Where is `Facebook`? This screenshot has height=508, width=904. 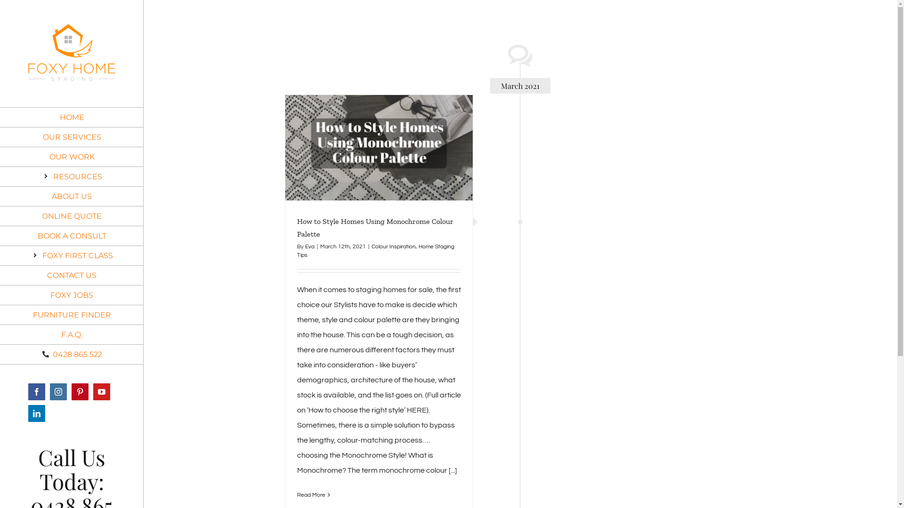
Facebook is located at coordinates (37, 392).